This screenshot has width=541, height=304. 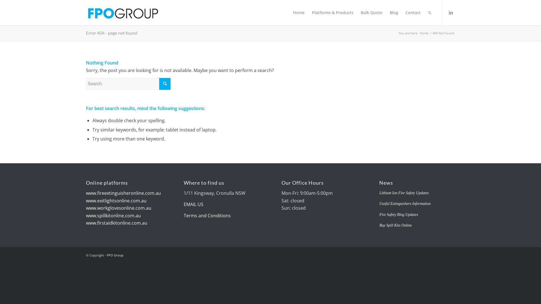 I want to click on Useful Extinguishers Information, so click(x=405, y=204).